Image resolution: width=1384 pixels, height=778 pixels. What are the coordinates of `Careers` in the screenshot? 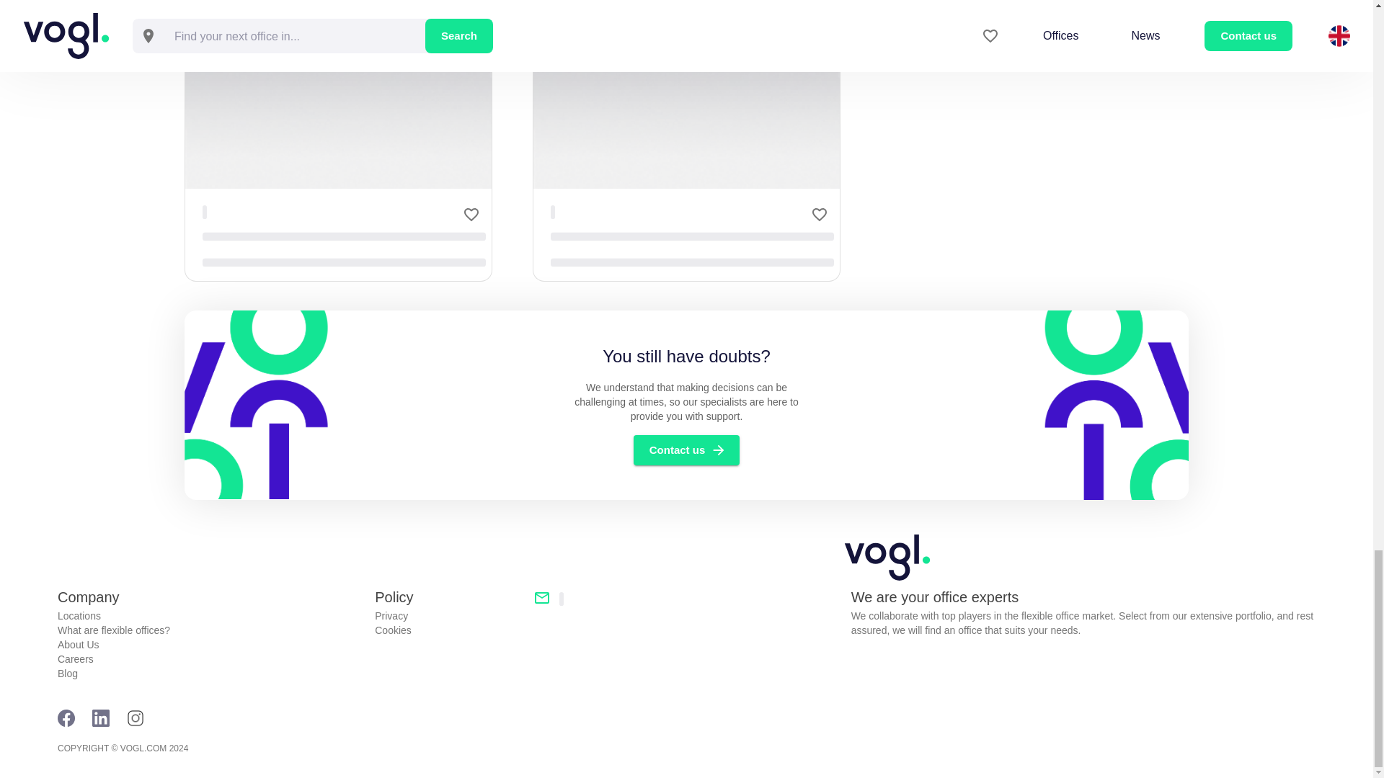 It's located at (210, 658).